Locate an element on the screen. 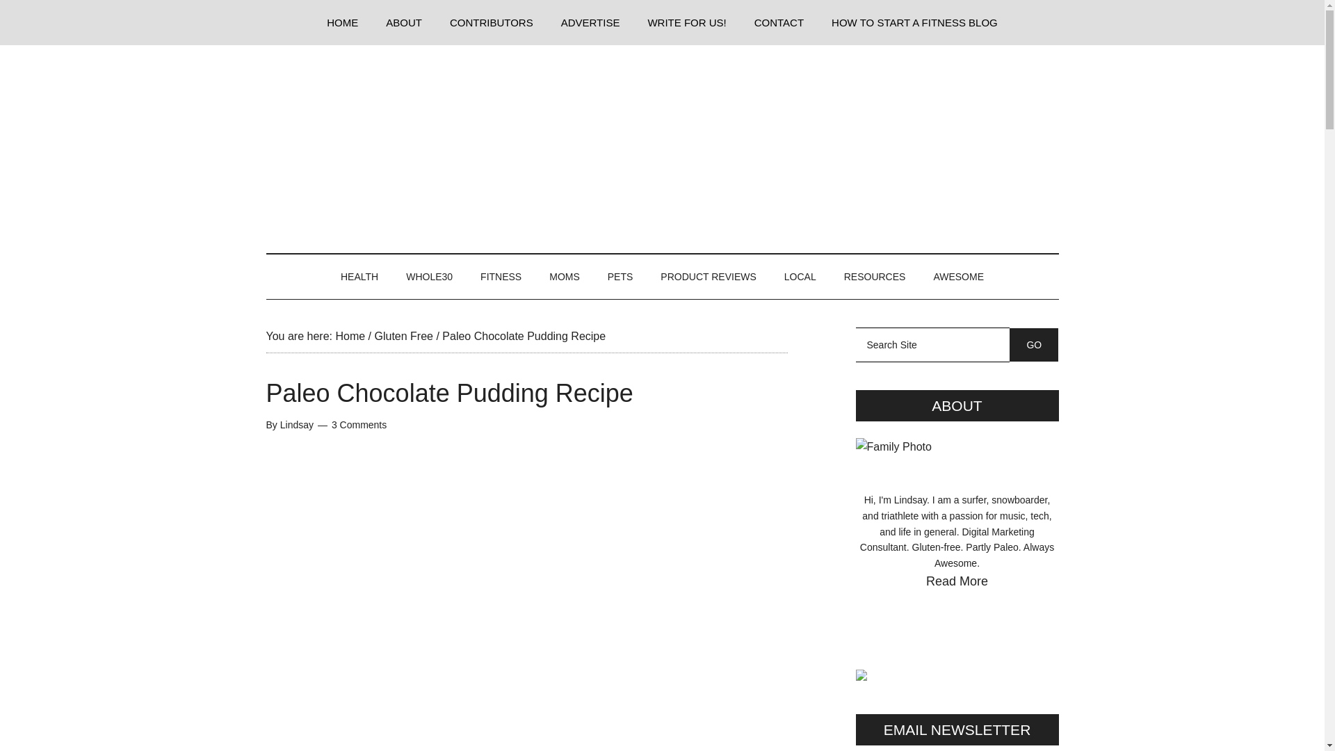 The image size is (1335, 751). PRODUCT REVIEWS is located at coordinates (708, 277).